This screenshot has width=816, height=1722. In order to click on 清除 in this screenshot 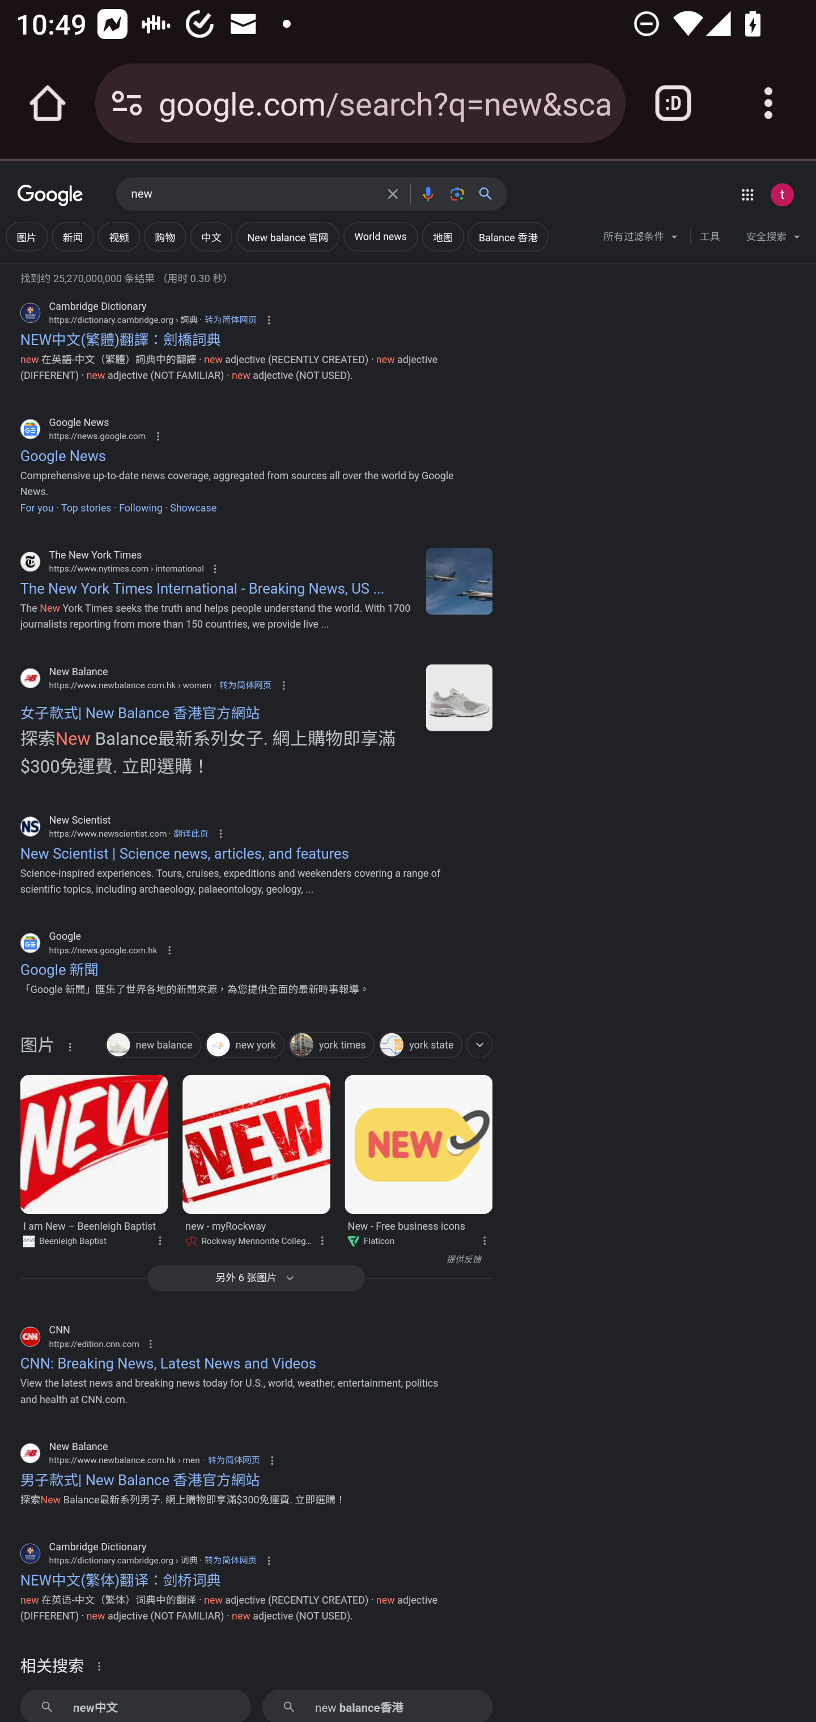, I will do `click(393, 194)`.